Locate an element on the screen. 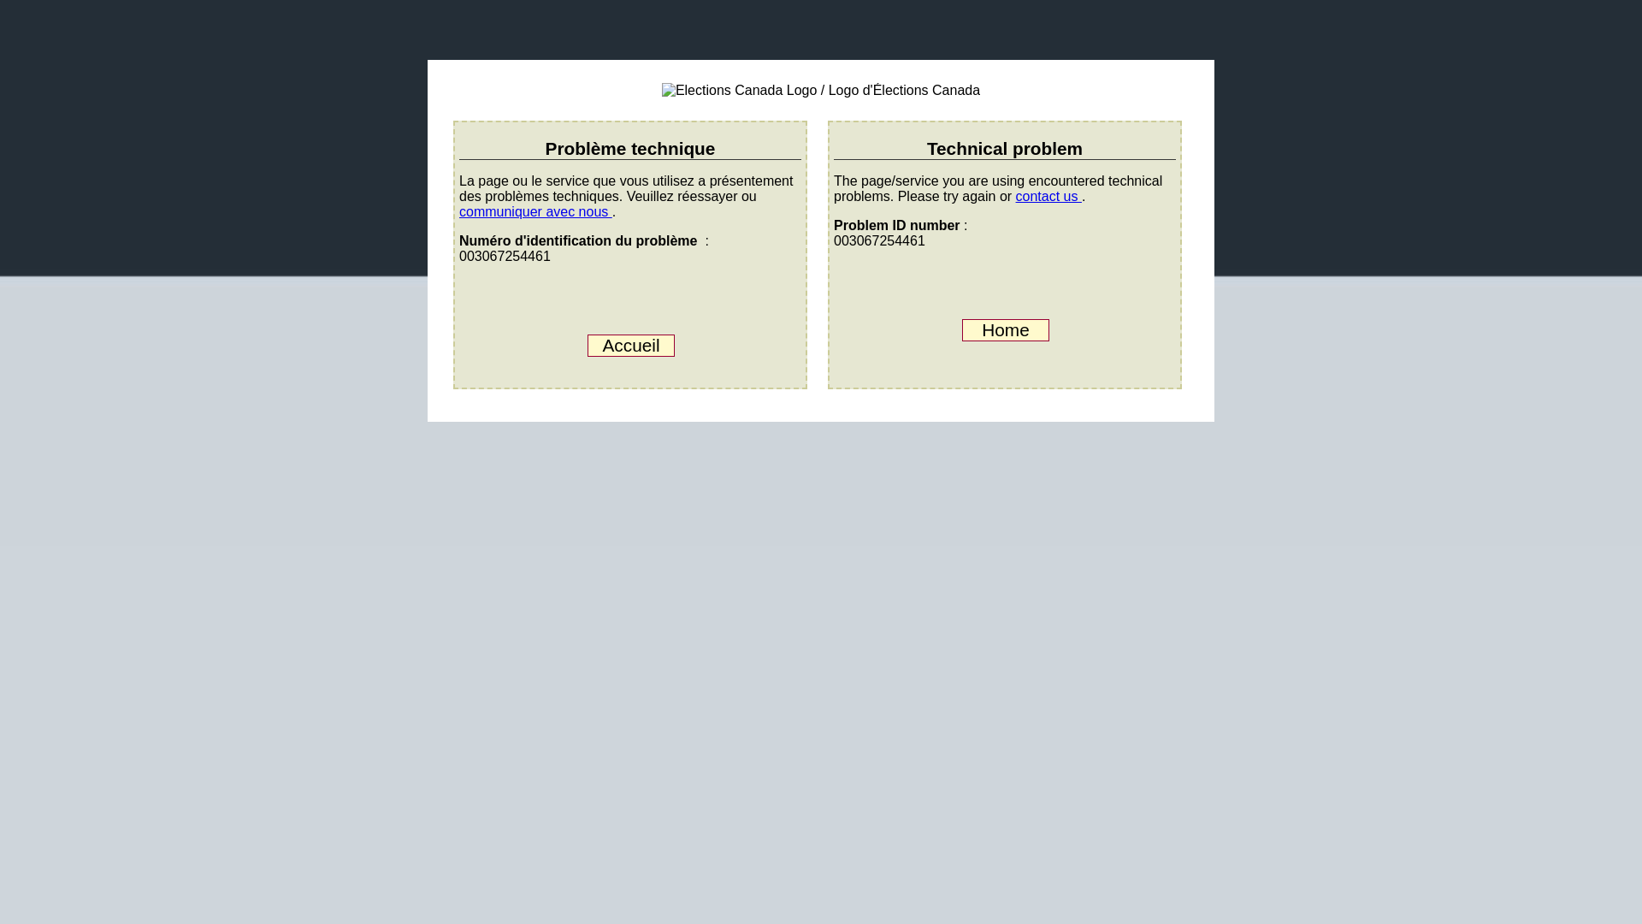 This screenshot has width=1642, height=924. contact us is located at coordinates (1048, 196).